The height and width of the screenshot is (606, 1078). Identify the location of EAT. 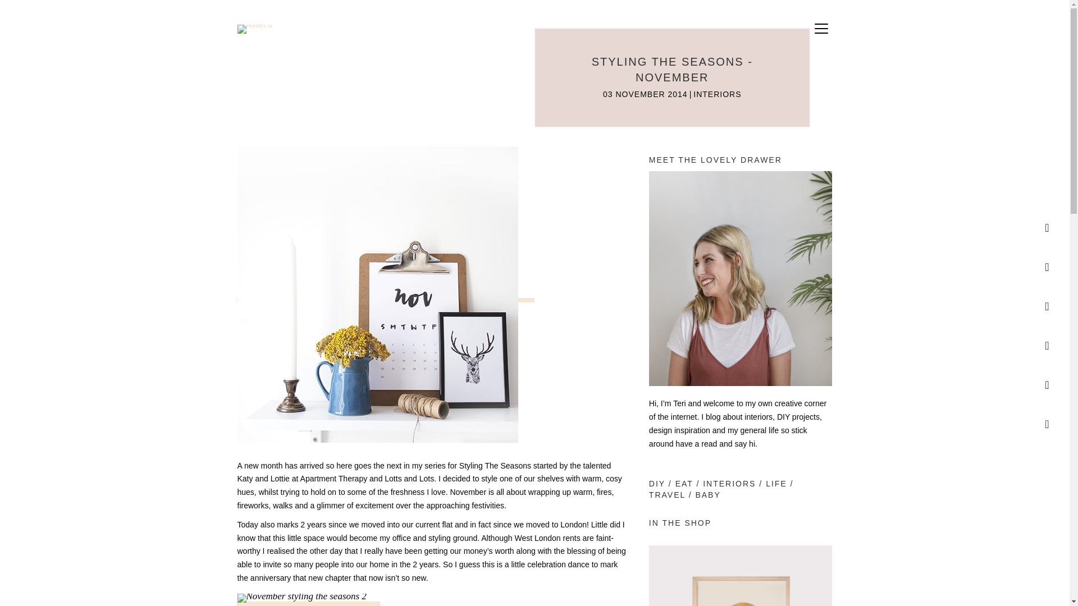
(684, 484).